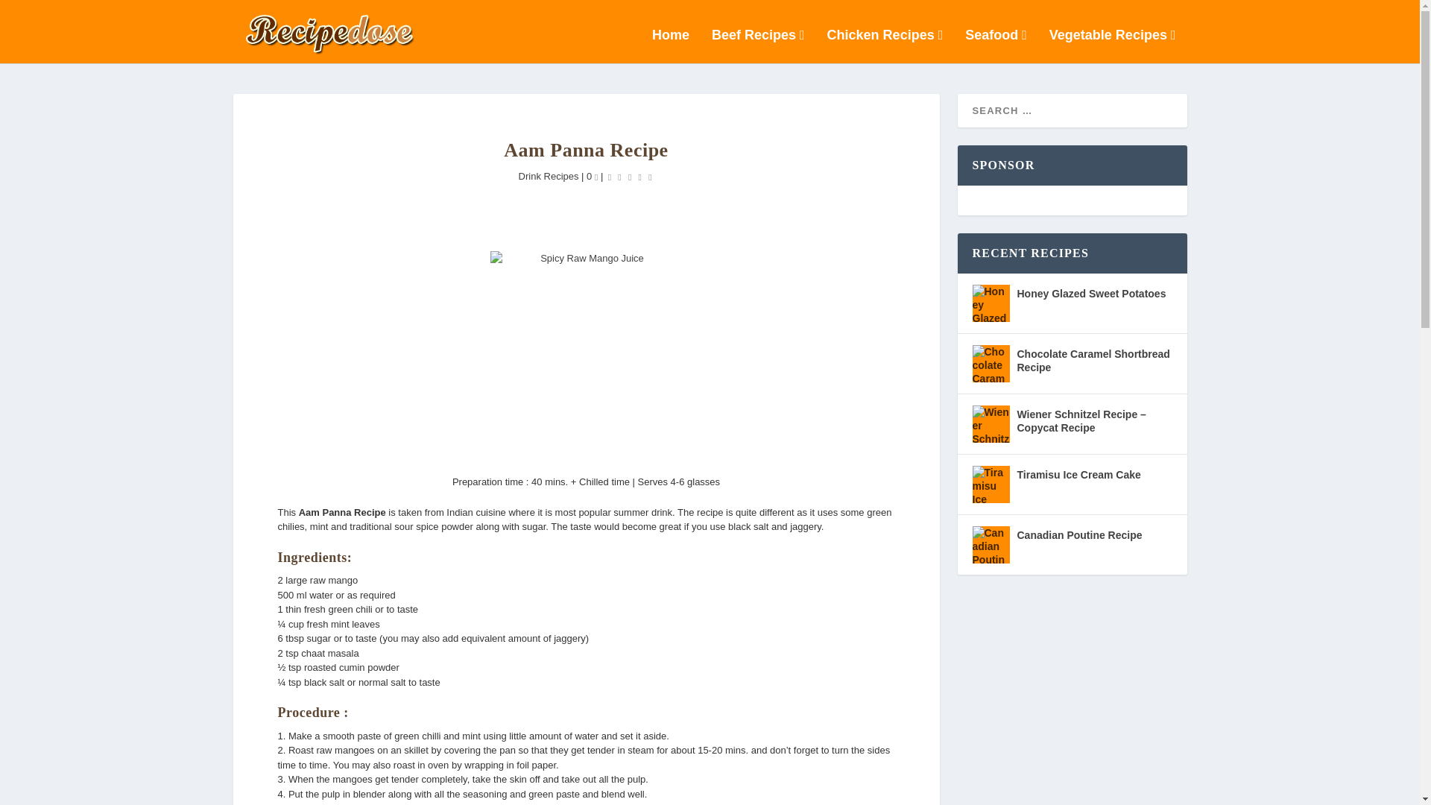 This screenshot has height=805, width=1431. I want to click on Chocolate Caramel Shortbread Recipe, so click(990, 364).